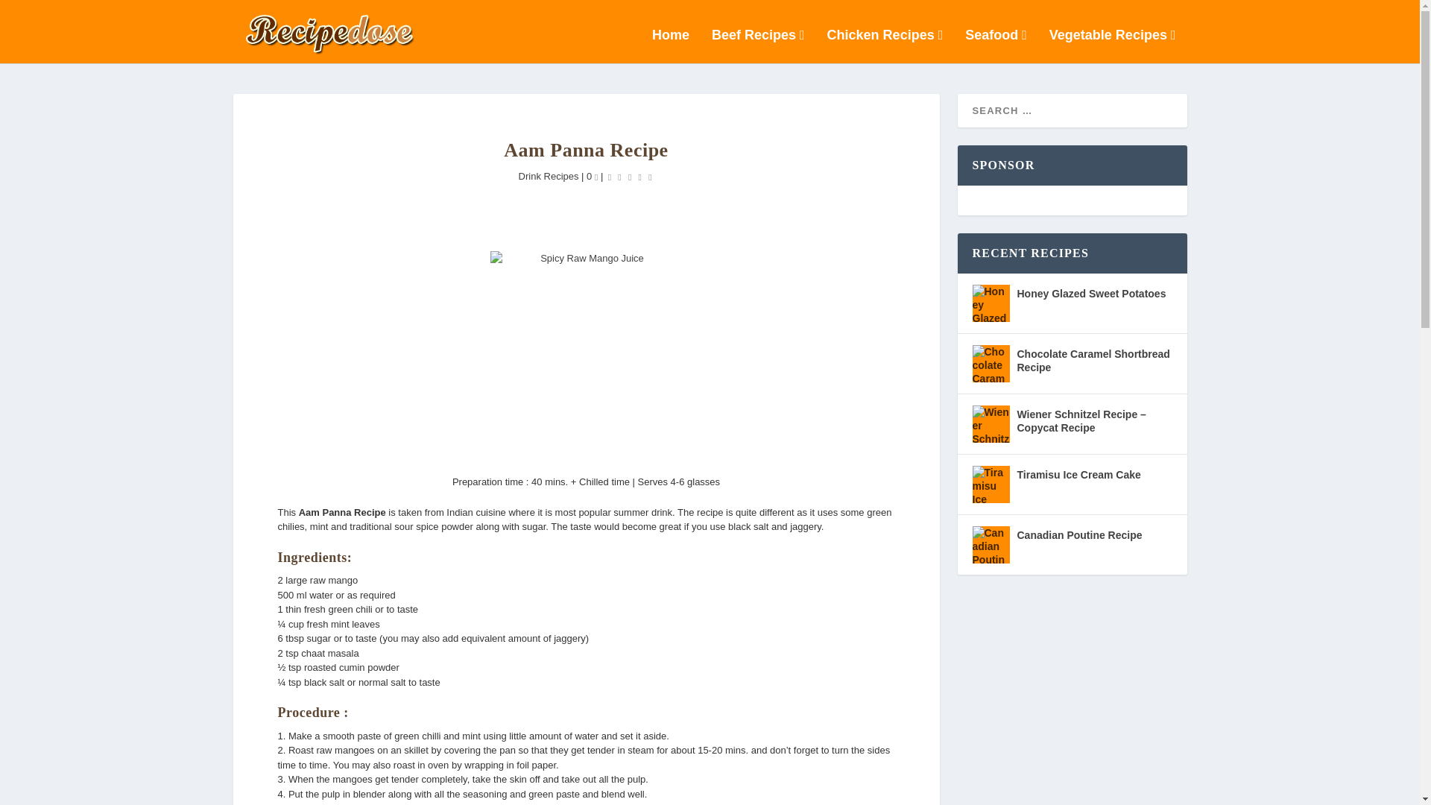 This screenshot has height=805, width=1431. I want to click on Chocolate Caramel Shortbread Recipe, so click(990, 364).